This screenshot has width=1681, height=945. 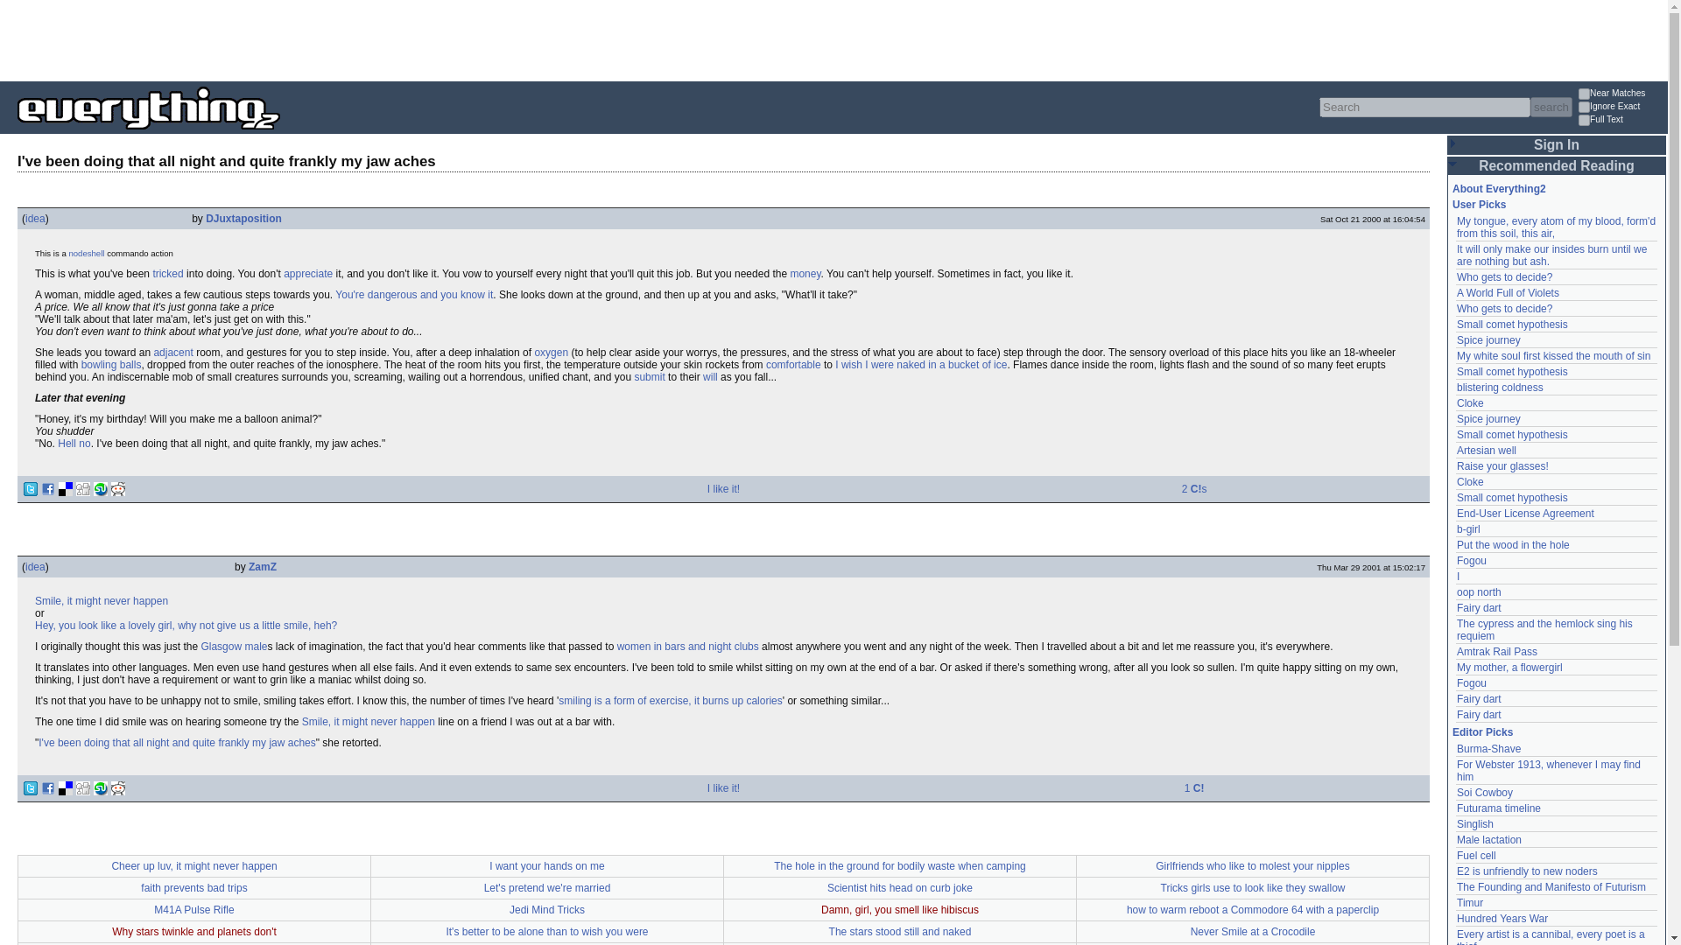 What do you see at coordinates (1584, 119) in the screenshot?
I see `1` at bounding box center [1584, 119].